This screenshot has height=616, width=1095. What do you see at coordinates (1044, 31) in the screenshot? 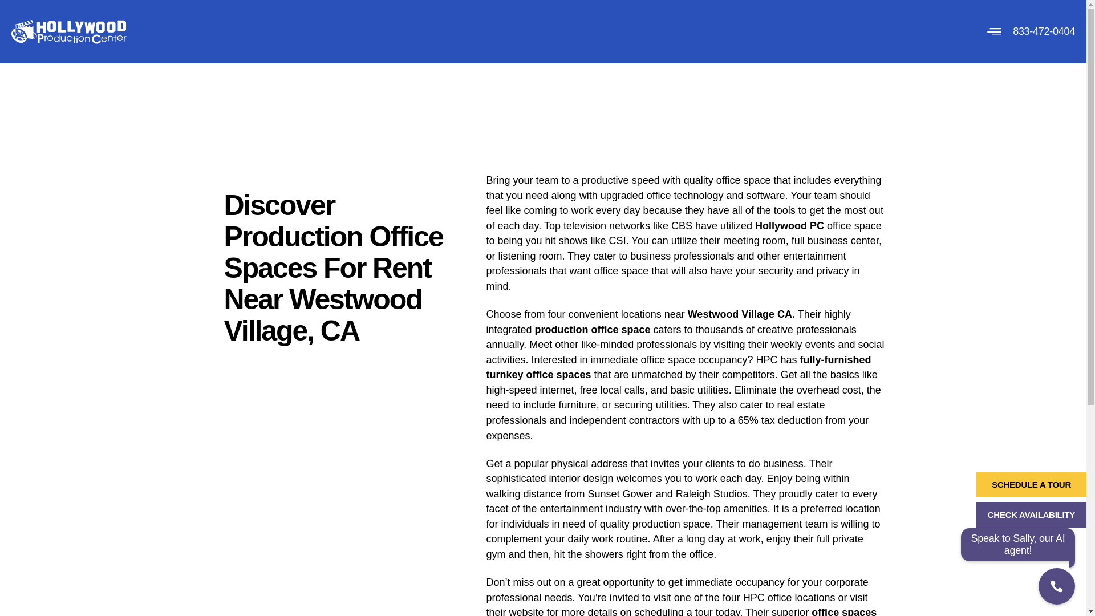
I see `833-472-0404` at bounding box center [1044, 31].